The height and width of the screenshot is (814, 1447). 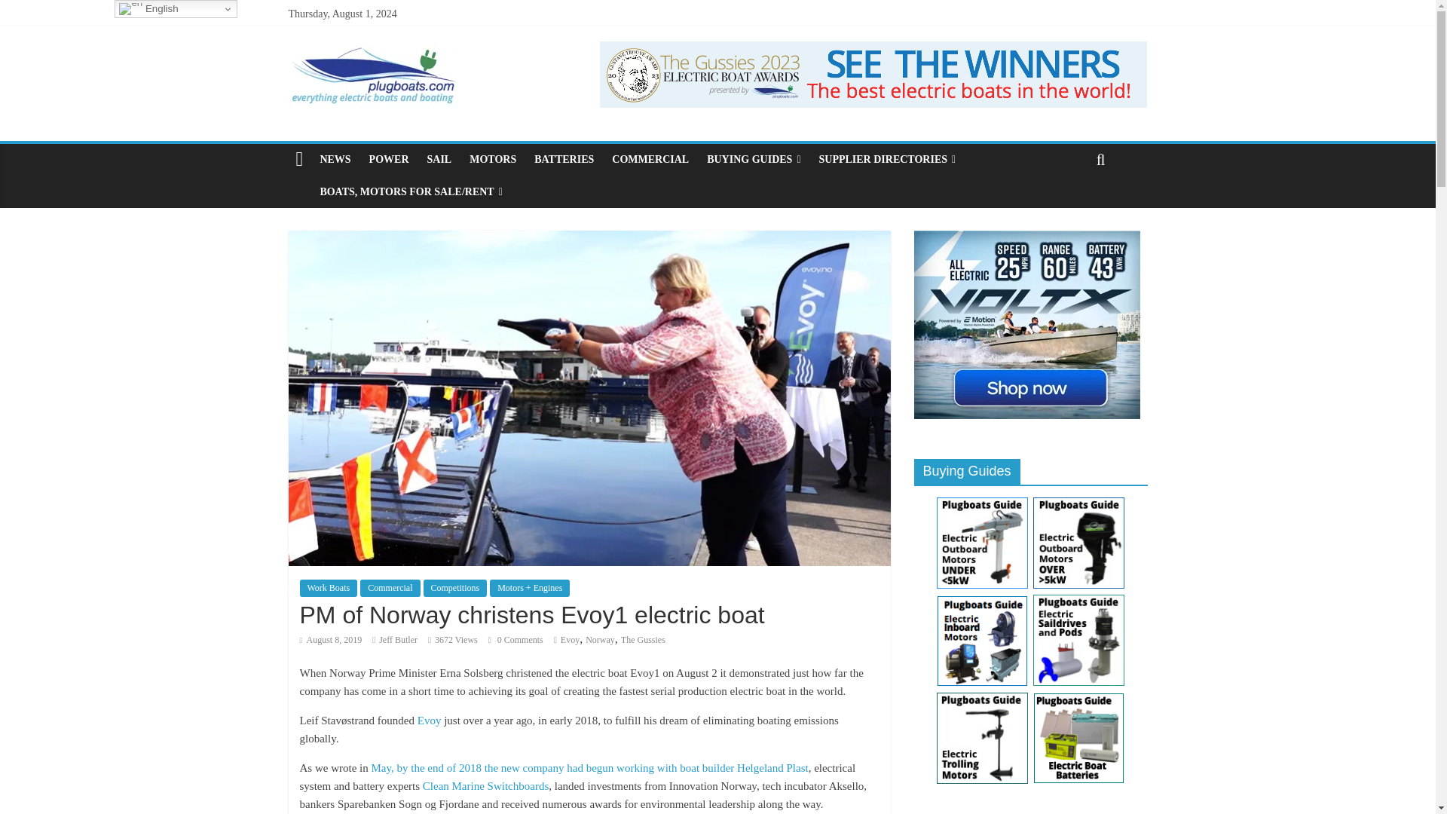 I want to click on COMMERCIAL, so click(x=650, y=160).